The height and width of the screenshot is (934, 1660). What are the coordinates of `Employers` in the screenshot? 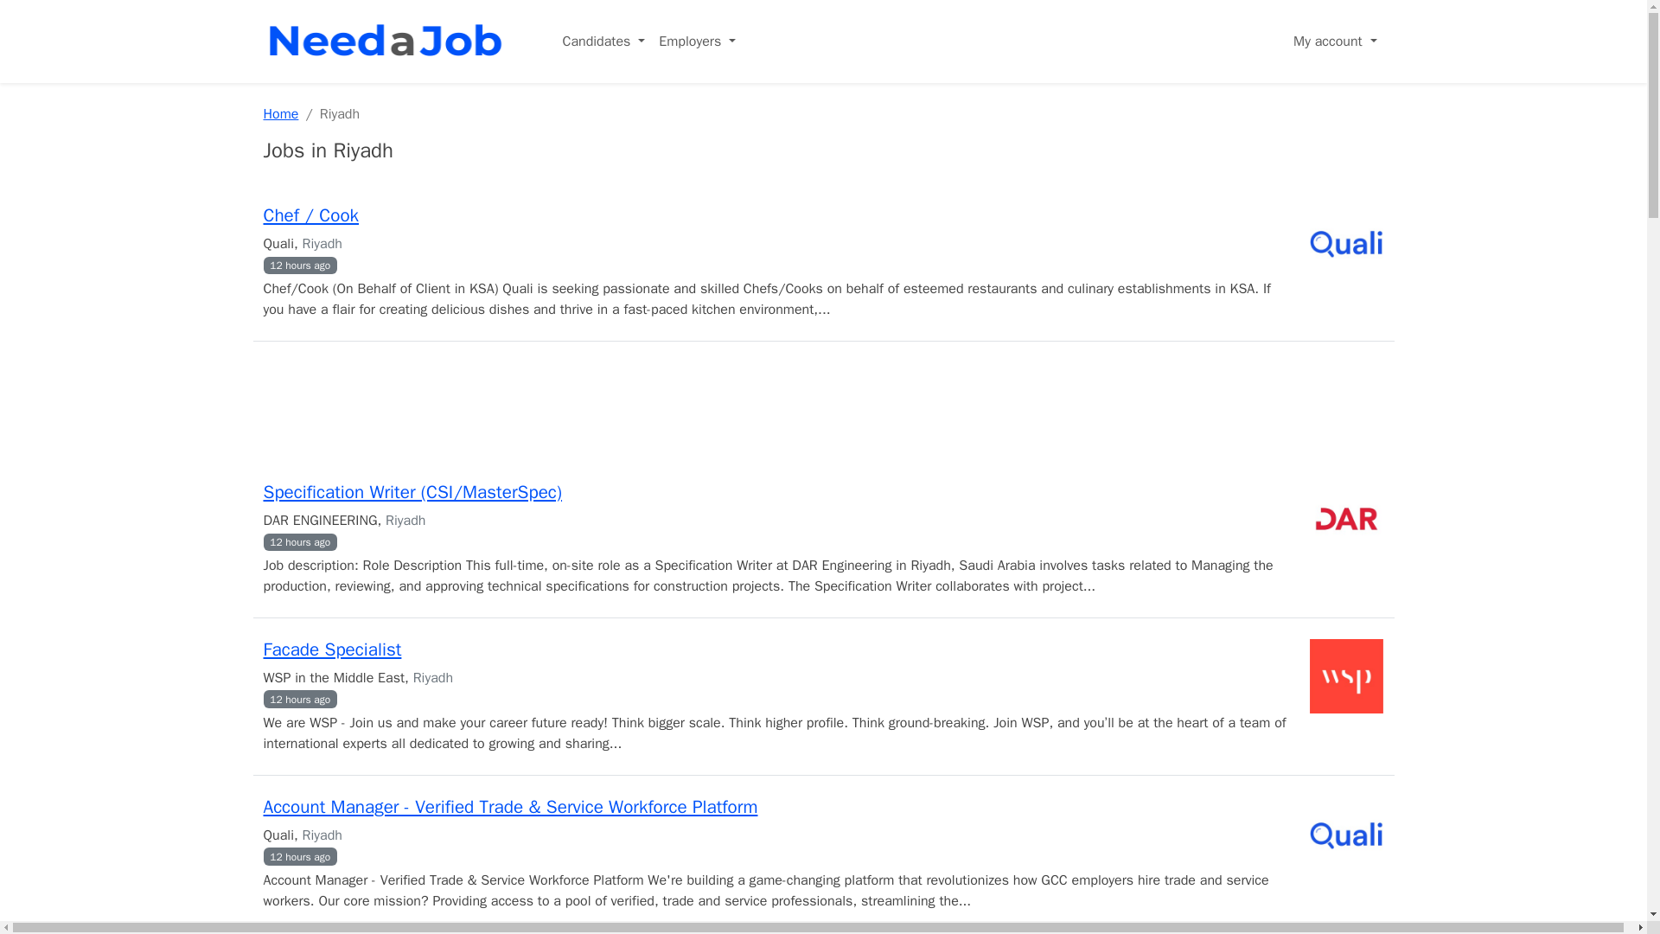 It's located at (697, 42).